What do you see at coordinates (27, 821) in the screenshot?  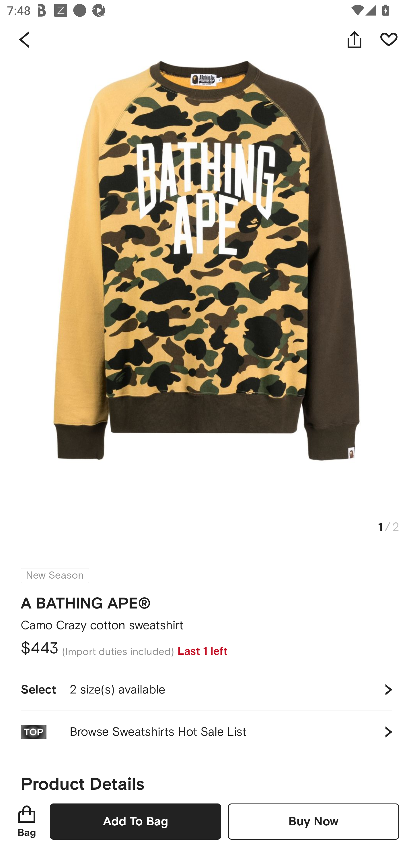 I see `Bag` at bounding box center [27, 821].